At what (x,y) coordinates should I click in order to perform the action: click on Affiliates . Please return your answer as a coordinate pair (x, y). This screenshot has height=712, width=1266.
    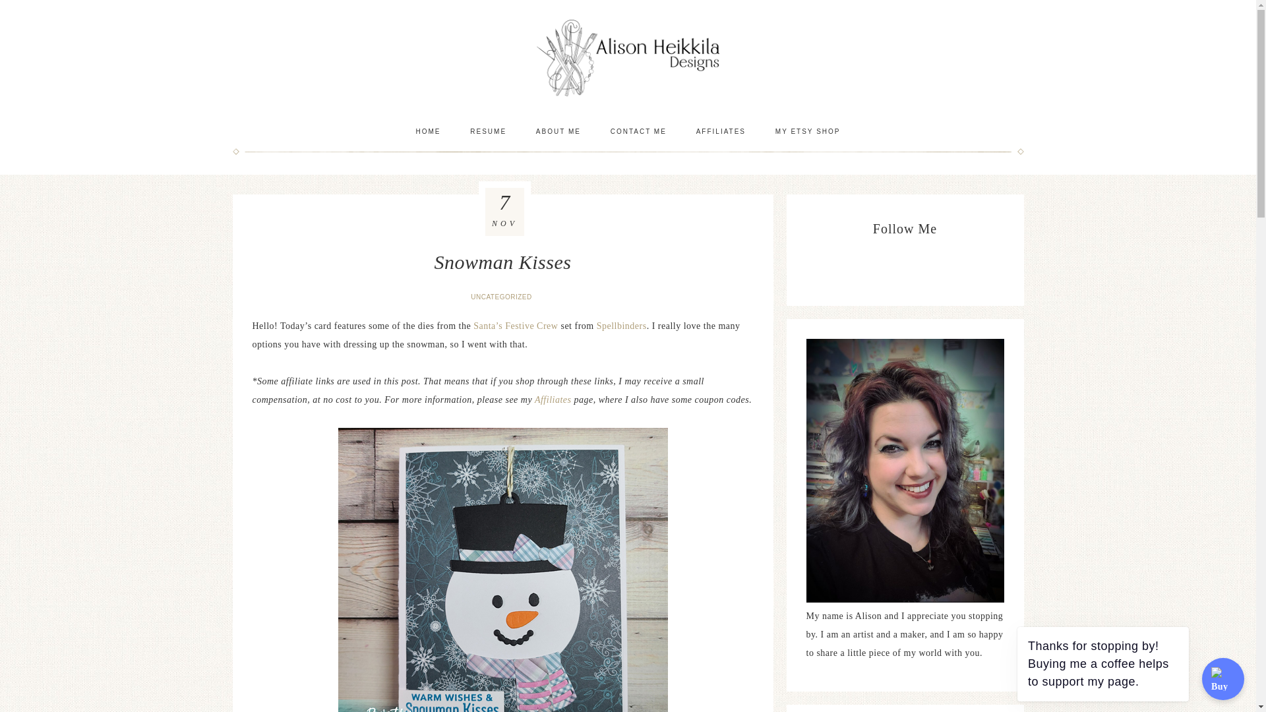
    Looking at the image, I should click on (554, 400).